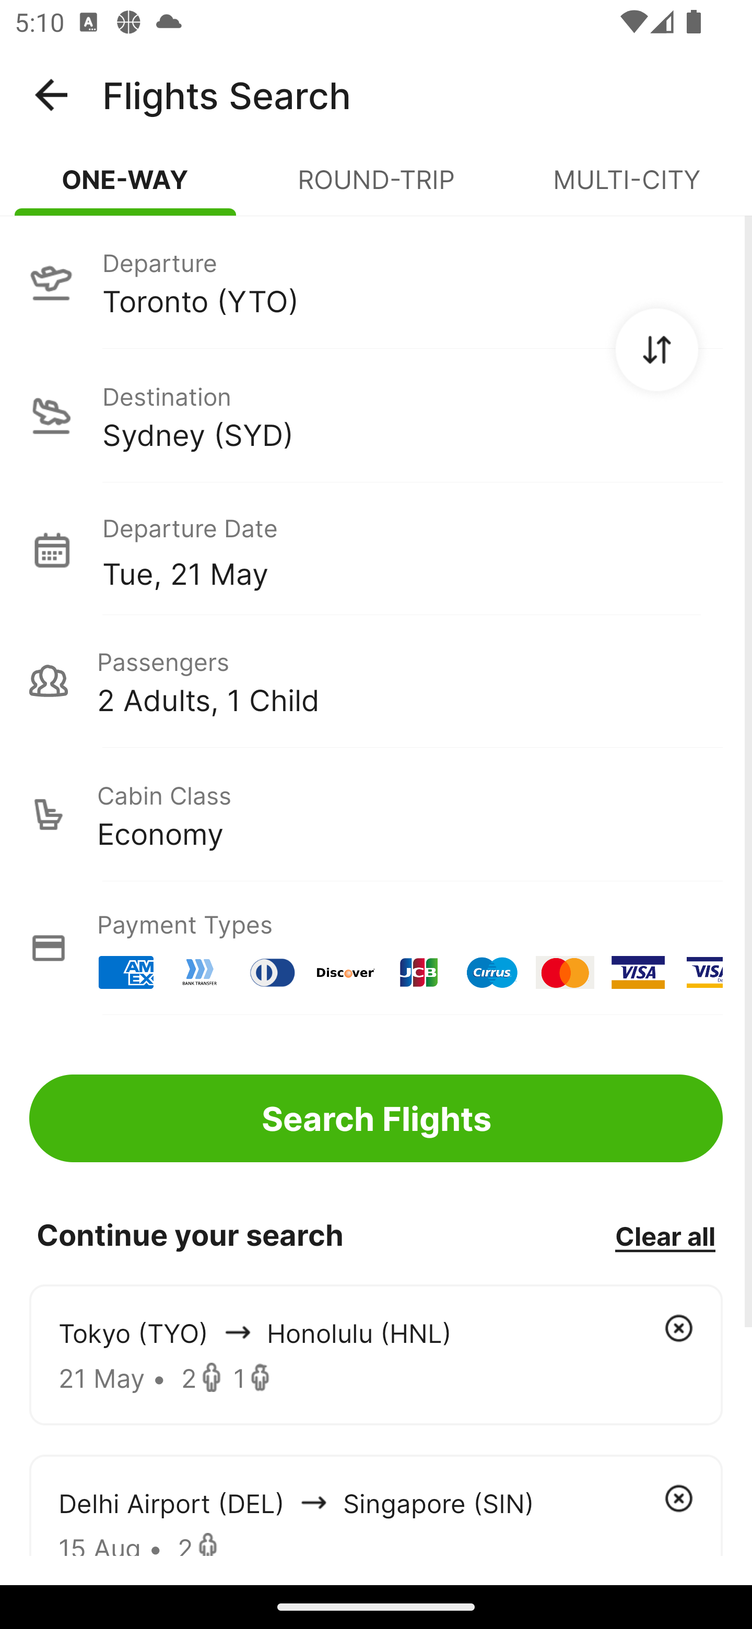 Image resolution: width=752 pixels, height=1629 pixels. I want to click on ROUND-TRIP, so click(376, 188).